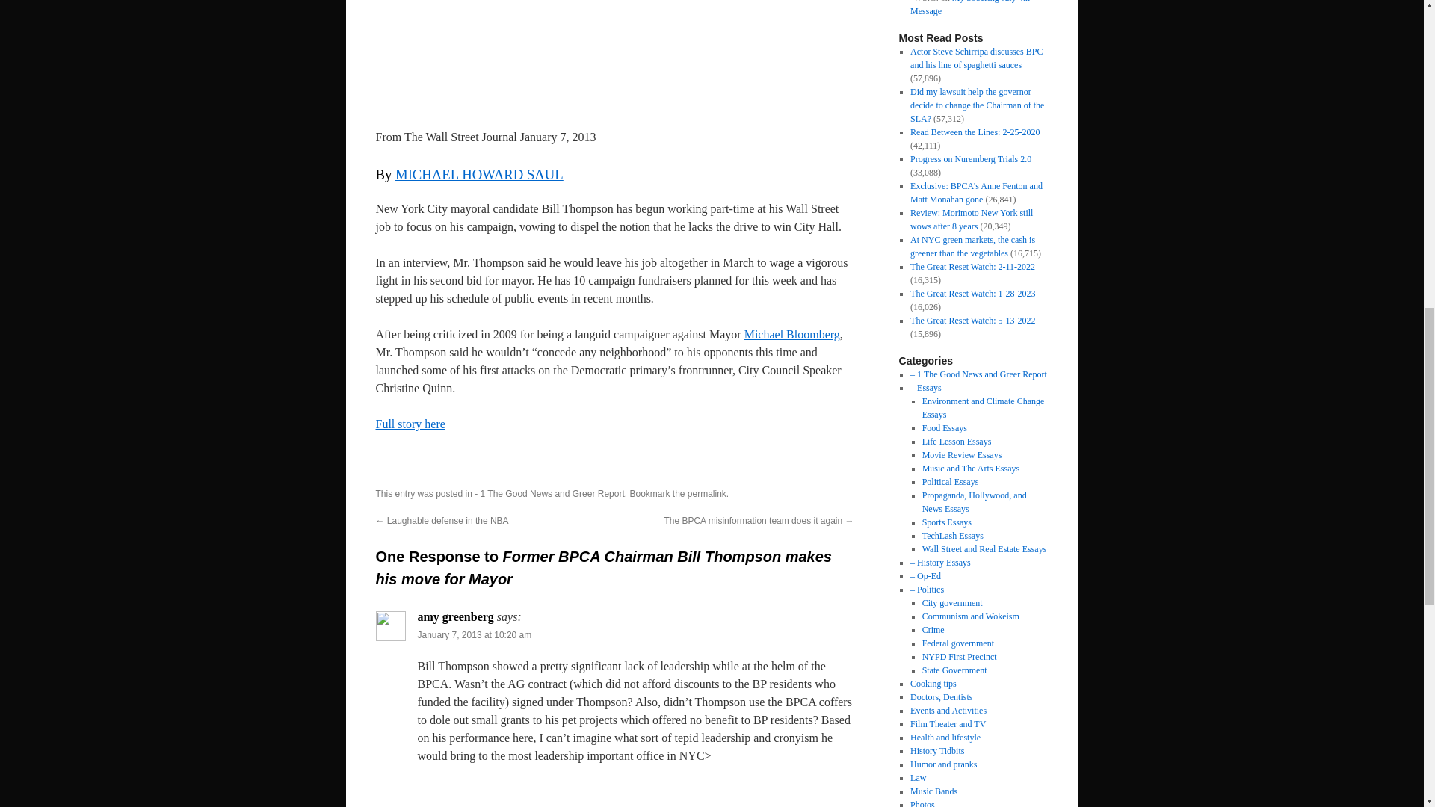 This screenshot has width=1435, height=807. What do you see at coordinates (976, 193) in the screenshot?
I see `Exclusive: BPCA's Anne Fenton and Matt Monahan gone` at bounding box center [976, 193].